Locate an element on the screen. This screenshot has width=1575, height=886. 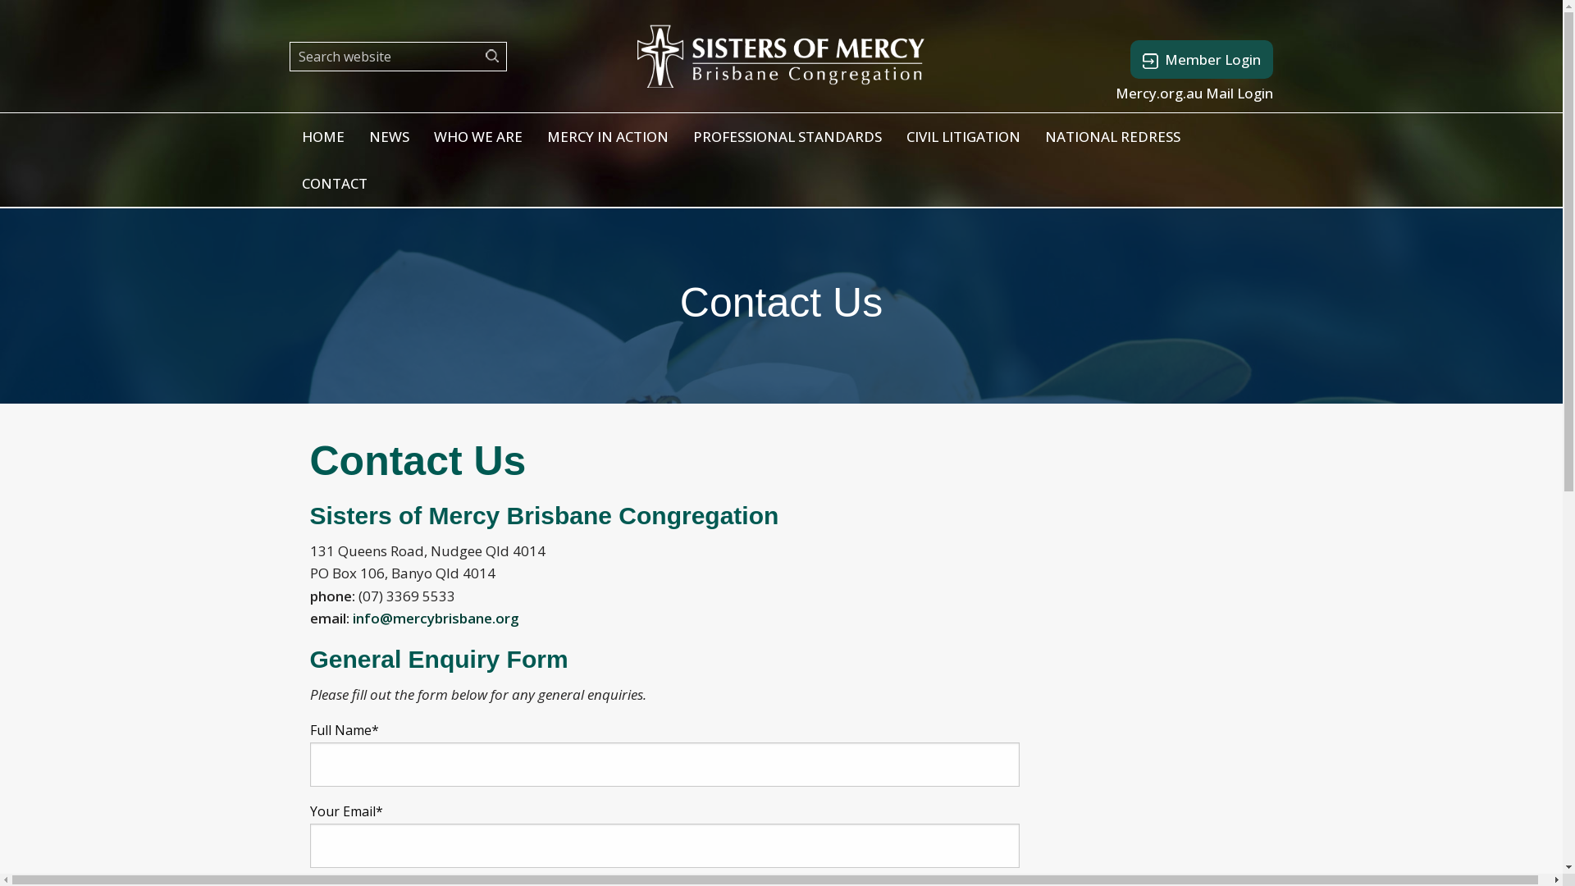
Member Login is located at coordinates (1202, 59).